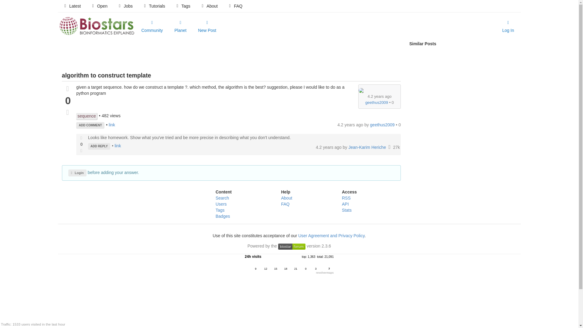 This screenshot has height=328, width=583. Describe the element at coordinates (99, 6) in the screenshot. I see `Open` at that location.